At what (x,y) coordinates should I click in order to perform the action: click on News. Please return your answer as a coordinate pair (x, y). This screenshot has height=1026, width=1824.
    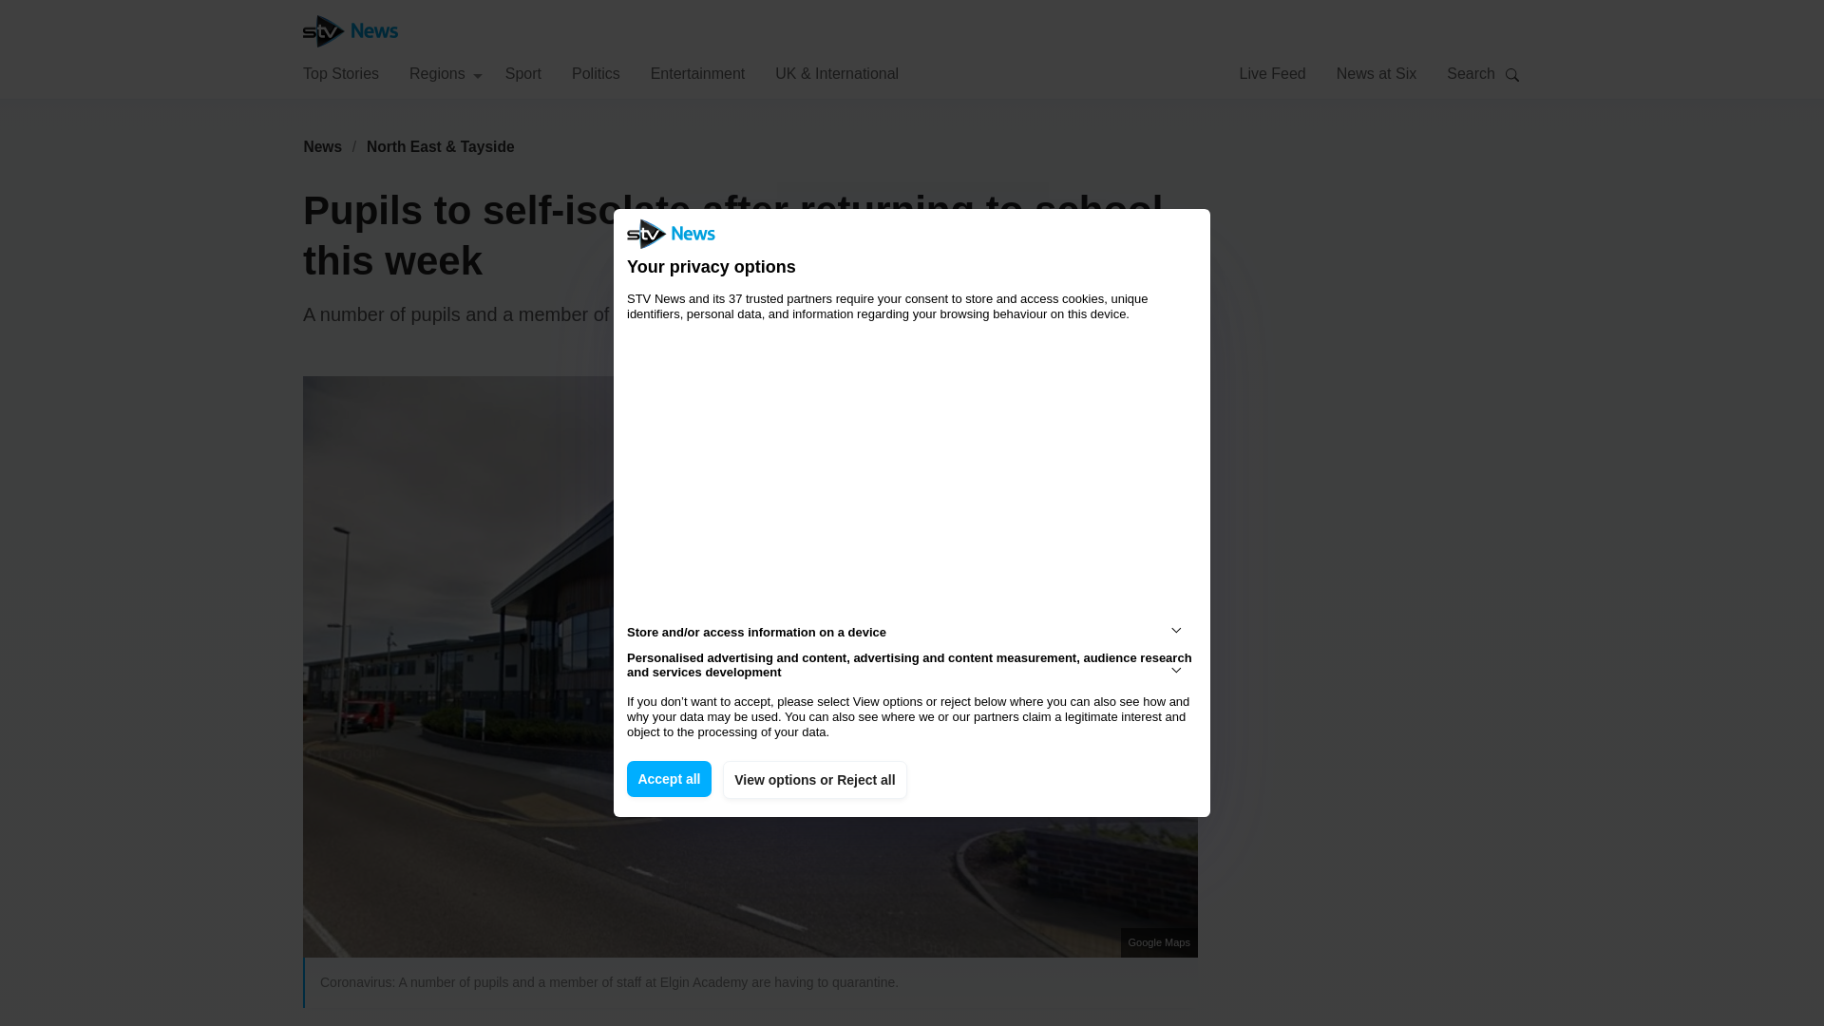
    Looking at the image, I should click on (322, 146).